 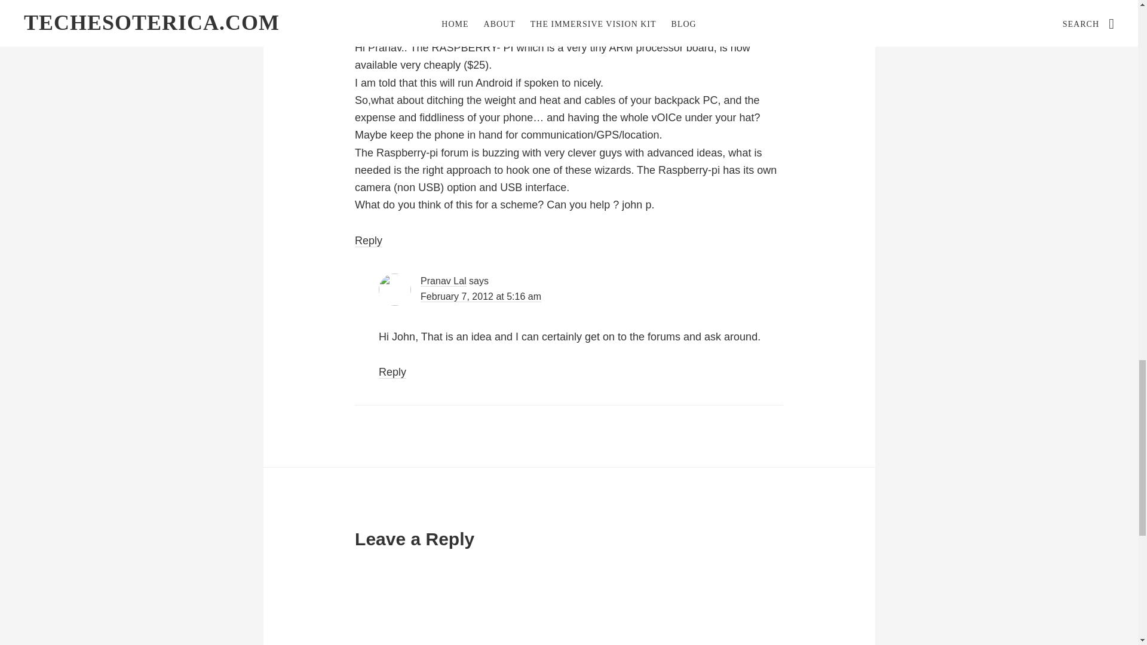 What do you see at coordinates (443, 281) in the screenshot?
I see `Pranav Lal` at bounding box center [443, 281].